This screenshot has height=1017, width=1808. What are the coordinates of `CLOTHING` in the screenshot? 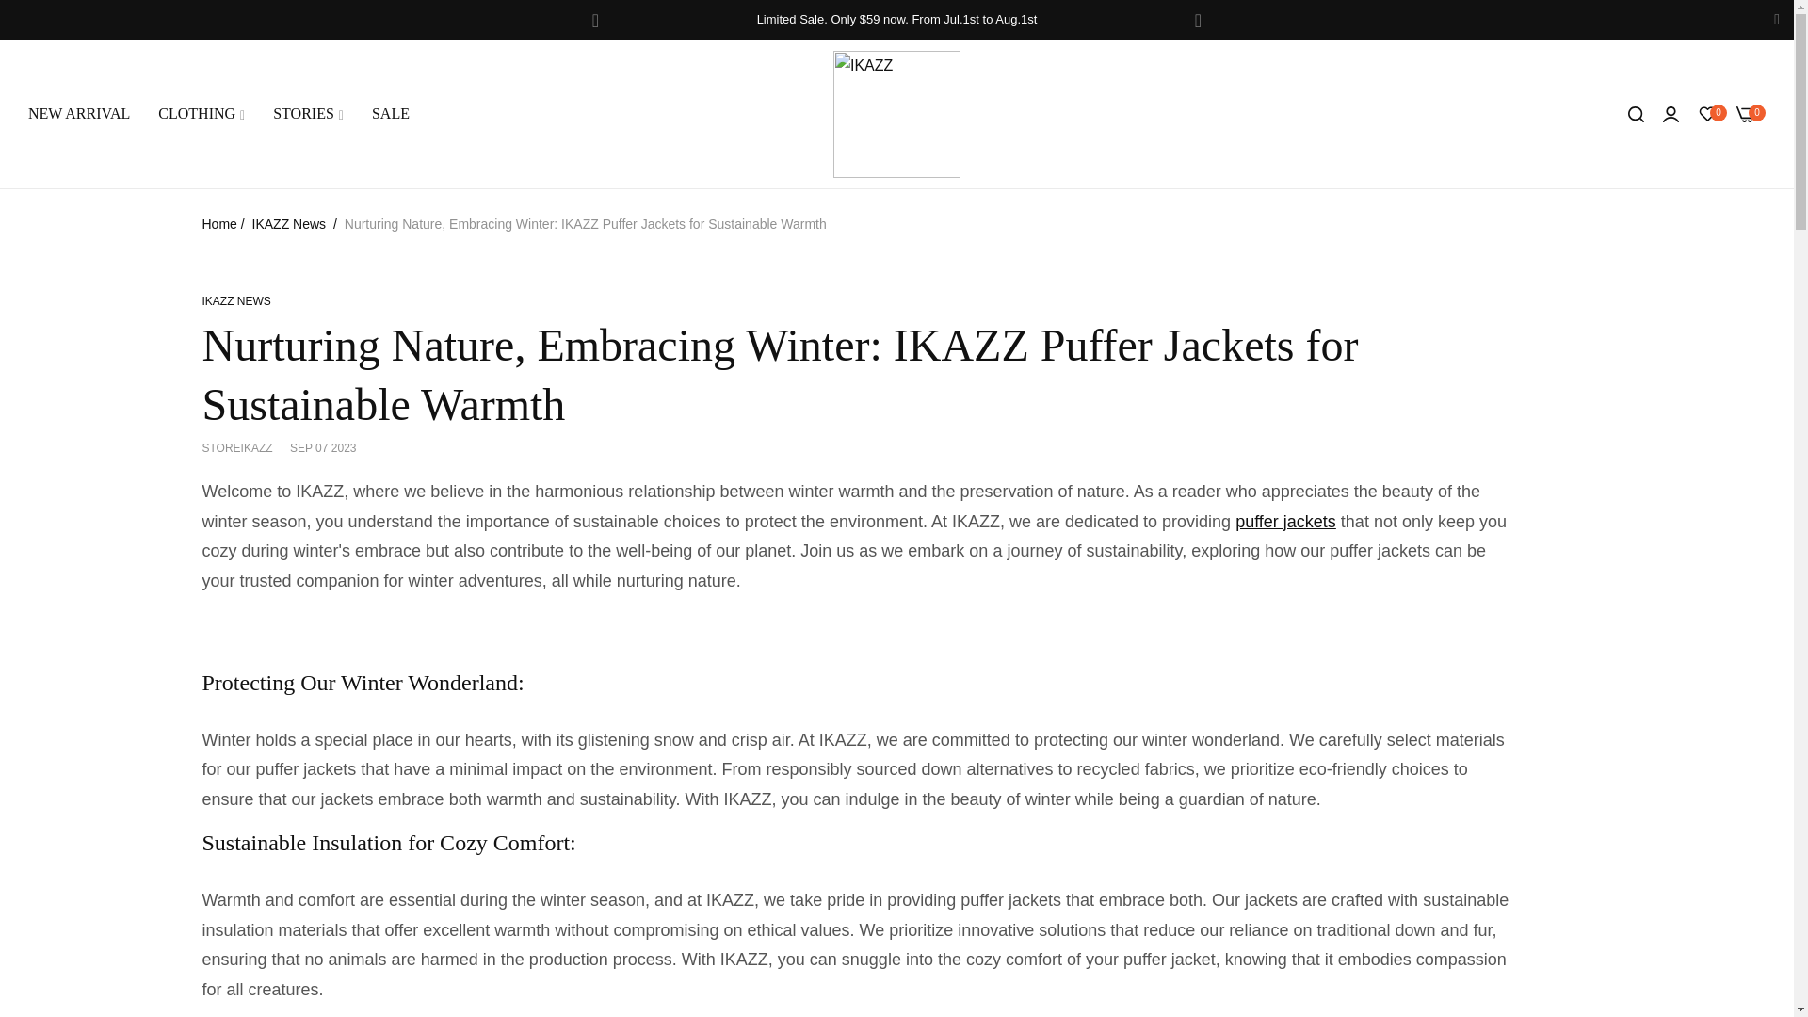 It's located at (202, 113).